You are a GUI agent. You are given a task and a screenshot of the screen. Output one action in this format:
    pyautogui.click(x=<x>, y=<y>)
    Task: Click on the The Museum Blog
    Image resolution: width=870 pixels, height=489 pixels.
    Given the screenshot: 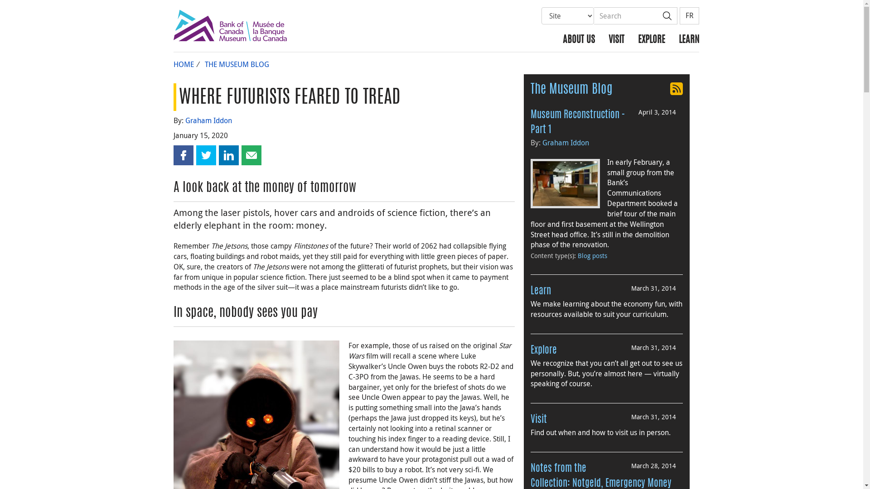 What is the action you would take?
    pyautogui.click(x=572, y=90)
    